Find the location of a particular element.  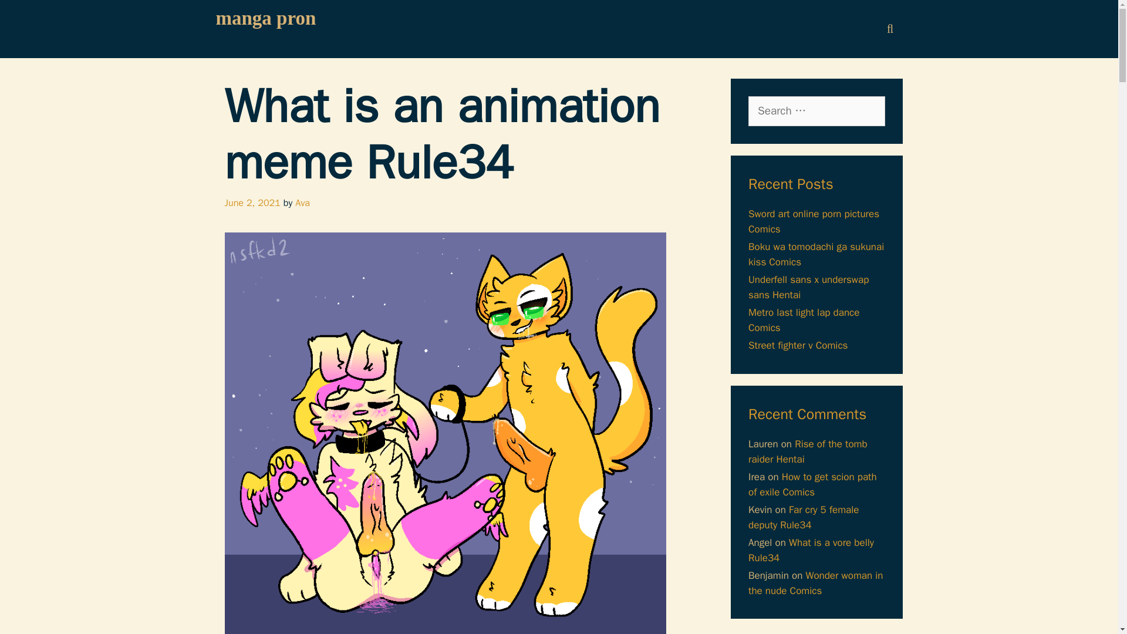

Wonder woman in the nude Comics is located at coordinates (816, 583).